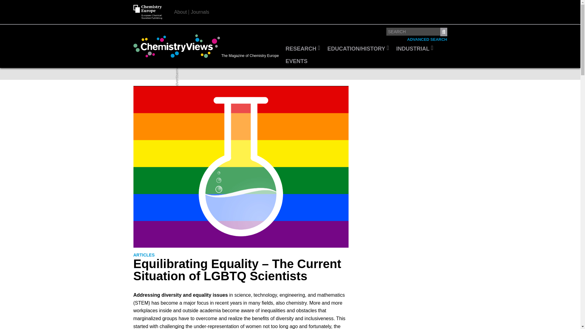 The image size is (585, 329). I want to click on EVENTS, so click(296, 62).